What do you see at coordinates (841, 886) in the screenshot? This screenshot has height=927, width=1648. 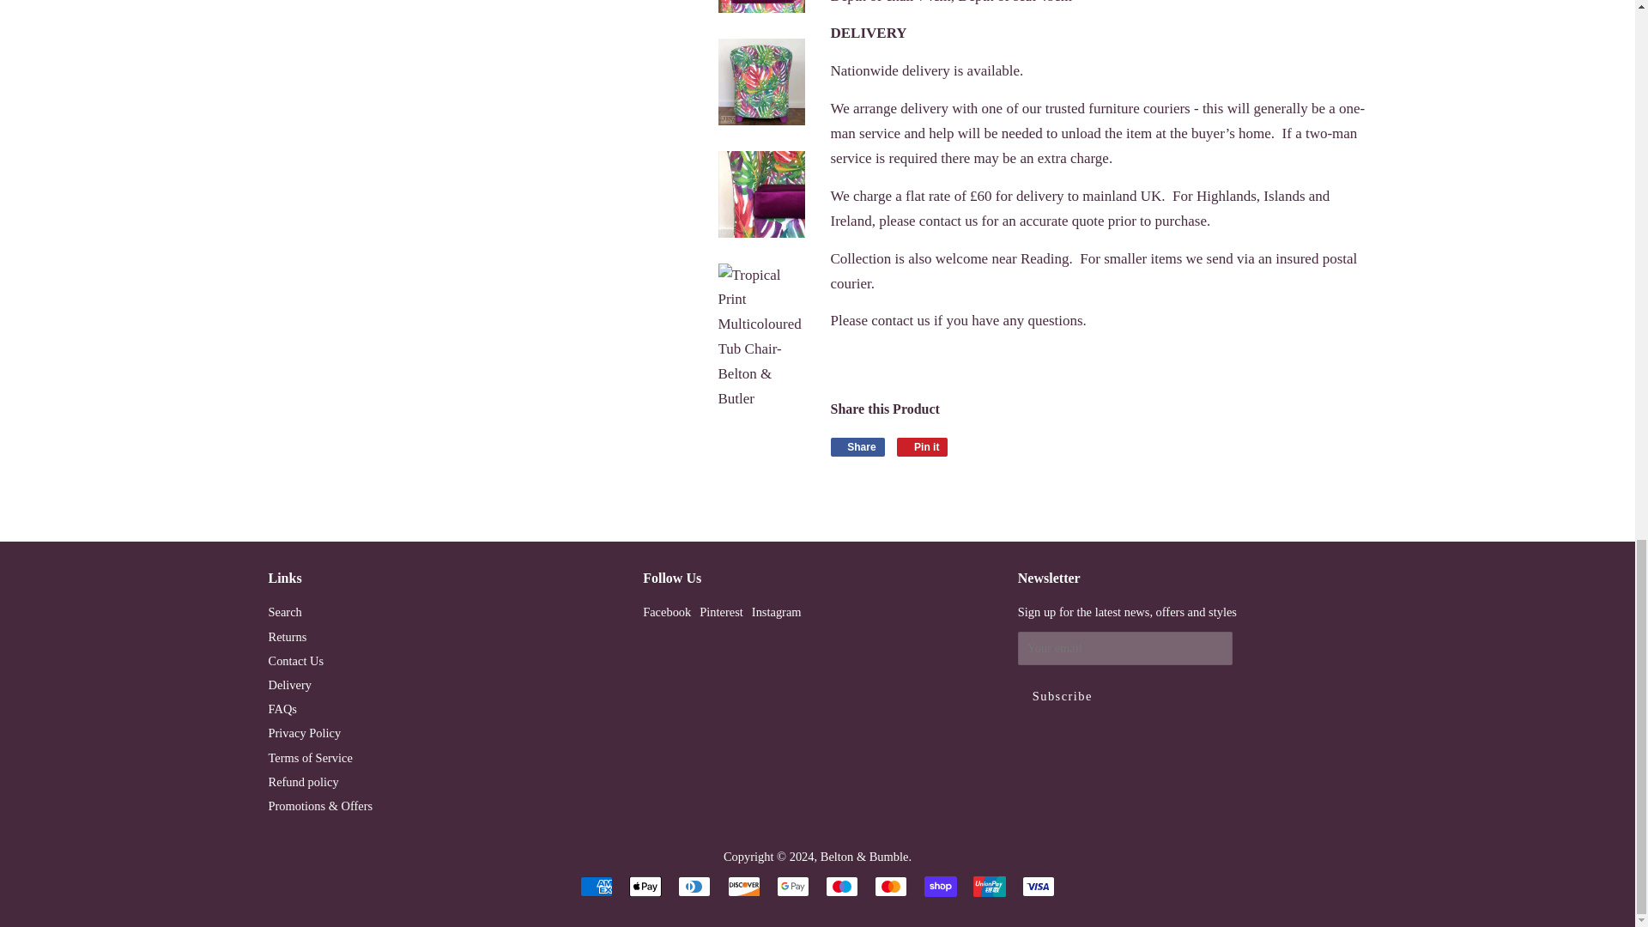 I see `Maestro` at bounding box center [841, 886].